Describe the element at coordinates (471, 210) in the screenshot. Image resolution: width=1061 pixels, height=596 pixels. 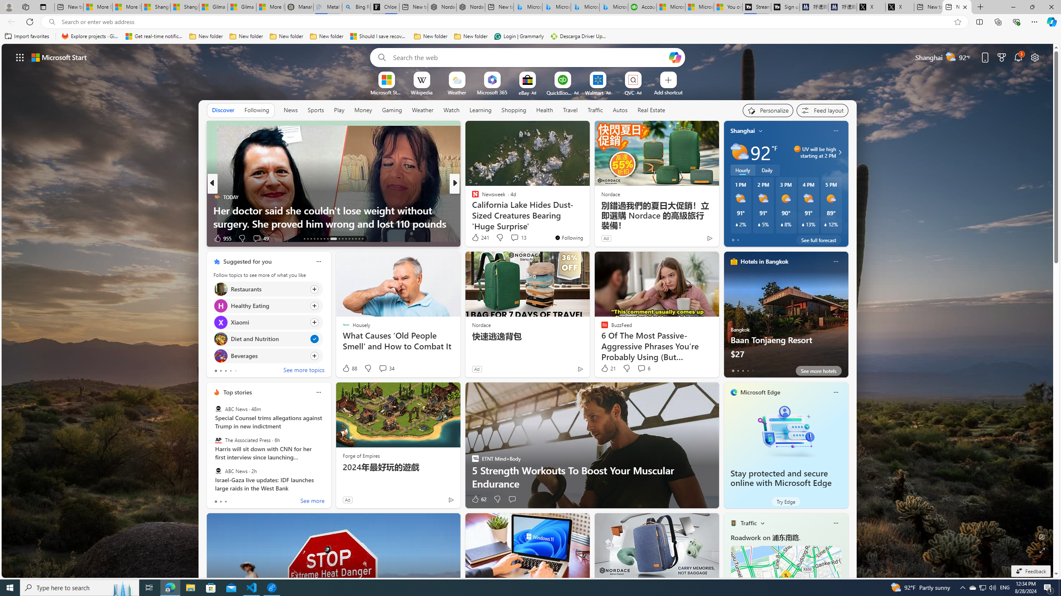
I see `Earth` at that location.